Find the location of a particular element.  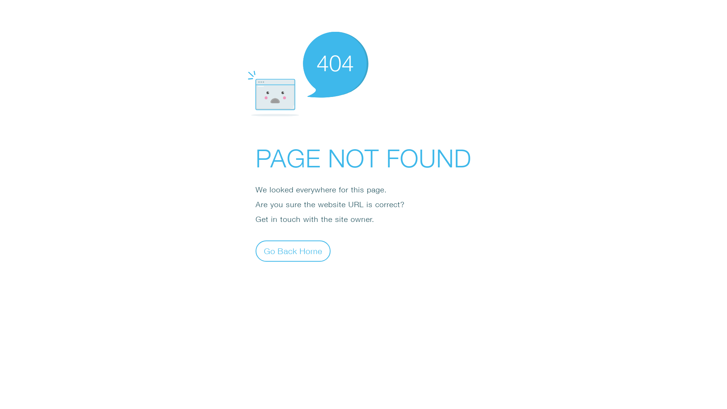

Go Back Home is located at coordinates (293, 251).